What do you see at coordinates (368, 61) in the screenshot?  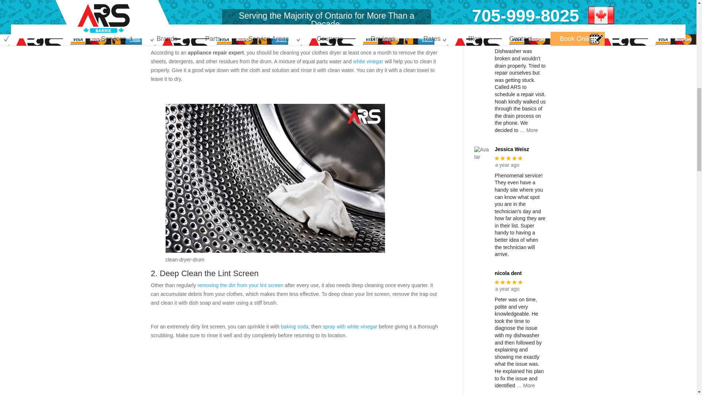 I see `white vinegar` at bounding box center [368, 61].